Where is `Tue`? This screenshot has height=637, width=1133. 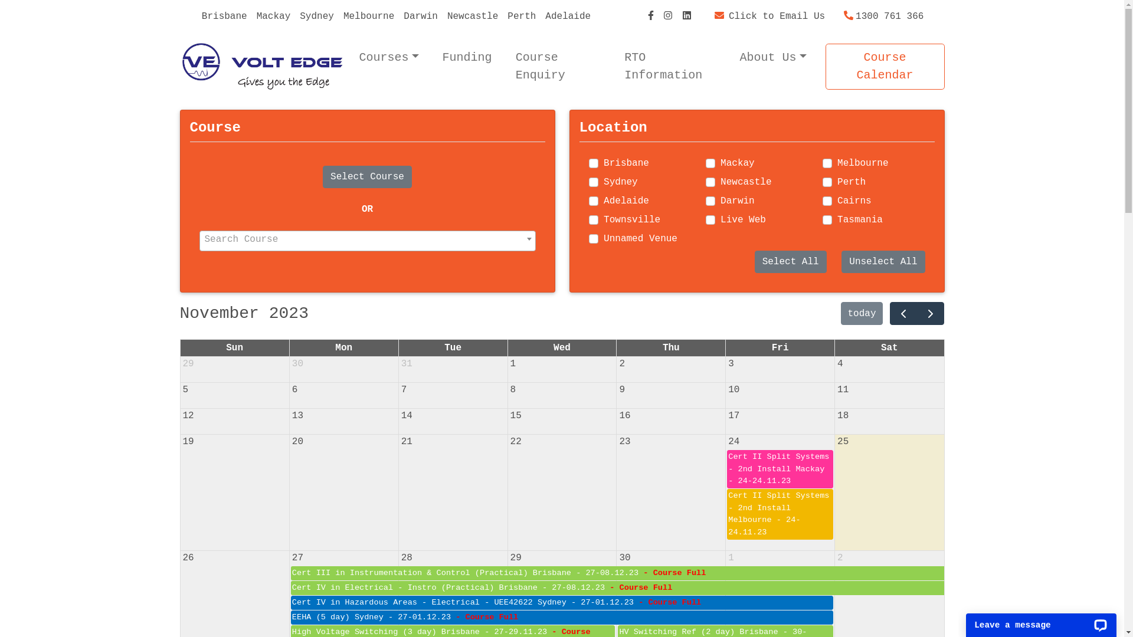
Tue is located at coordinates (453, 348).